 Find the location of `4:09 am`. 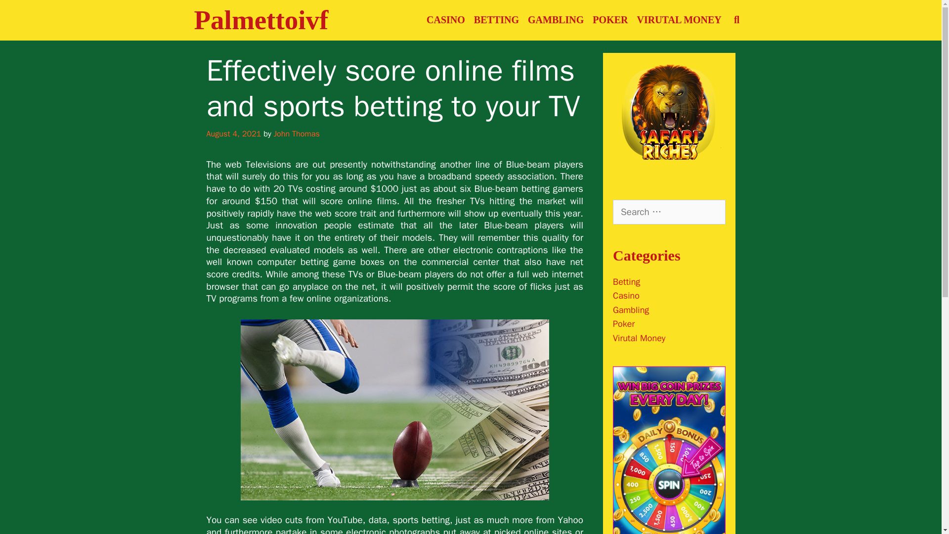

4:09 am is located at coordinates (234, 133).